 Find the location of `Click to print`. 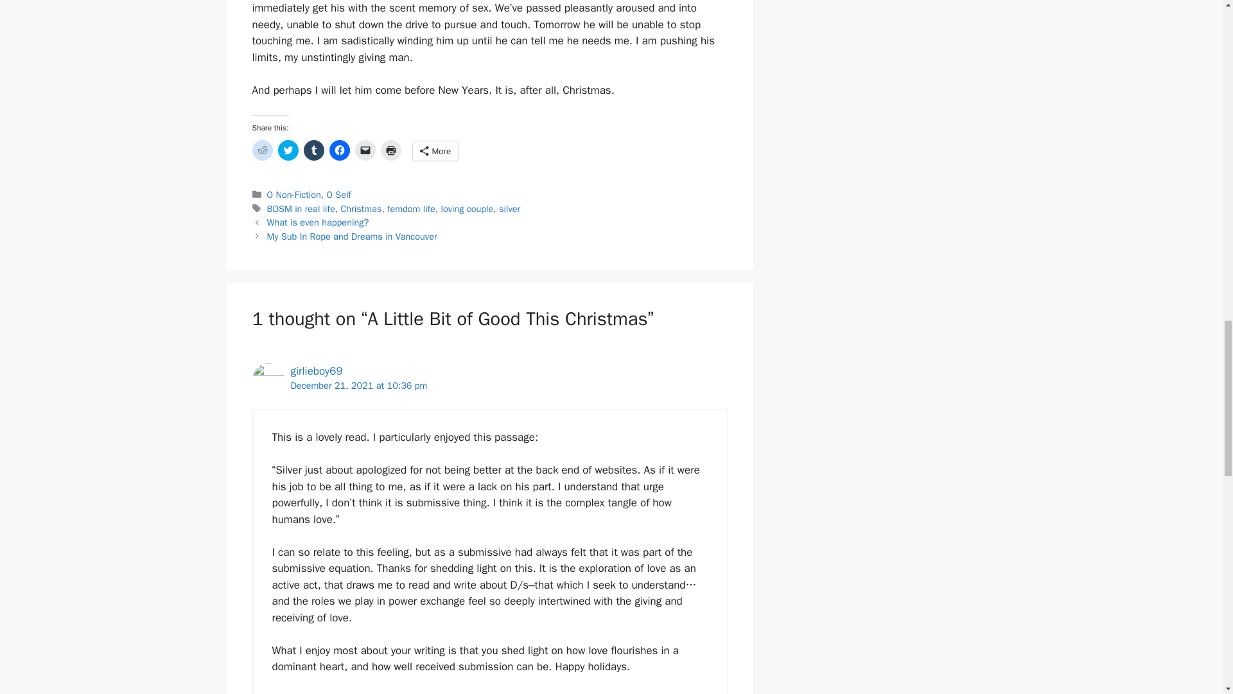

Click to print is located at coordinates (390, 150).